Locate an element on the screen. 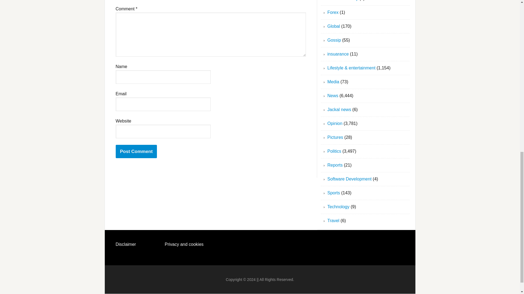 This screenshot has height=294, width=524. Media is located at coordinates (334, 82).